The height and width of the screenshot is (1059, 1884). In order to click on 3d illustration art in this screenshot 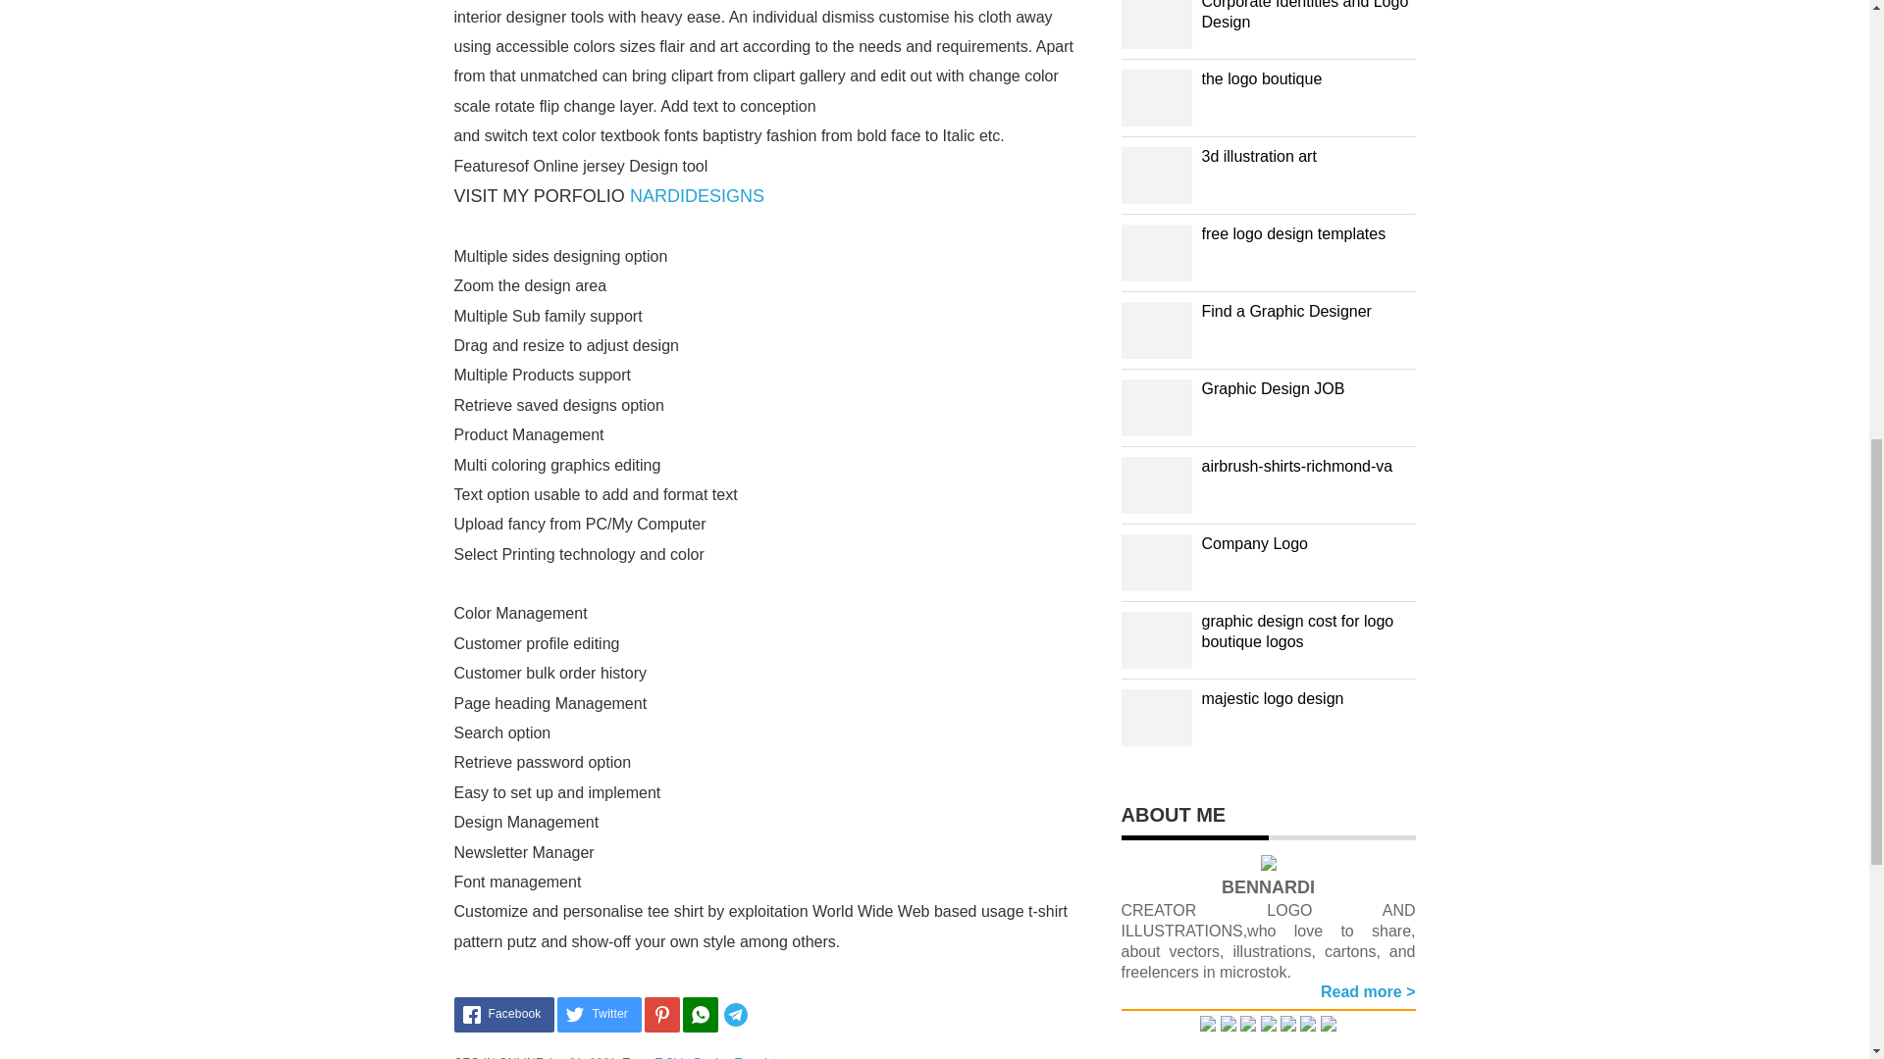, I will do `click(1258, 157)`.